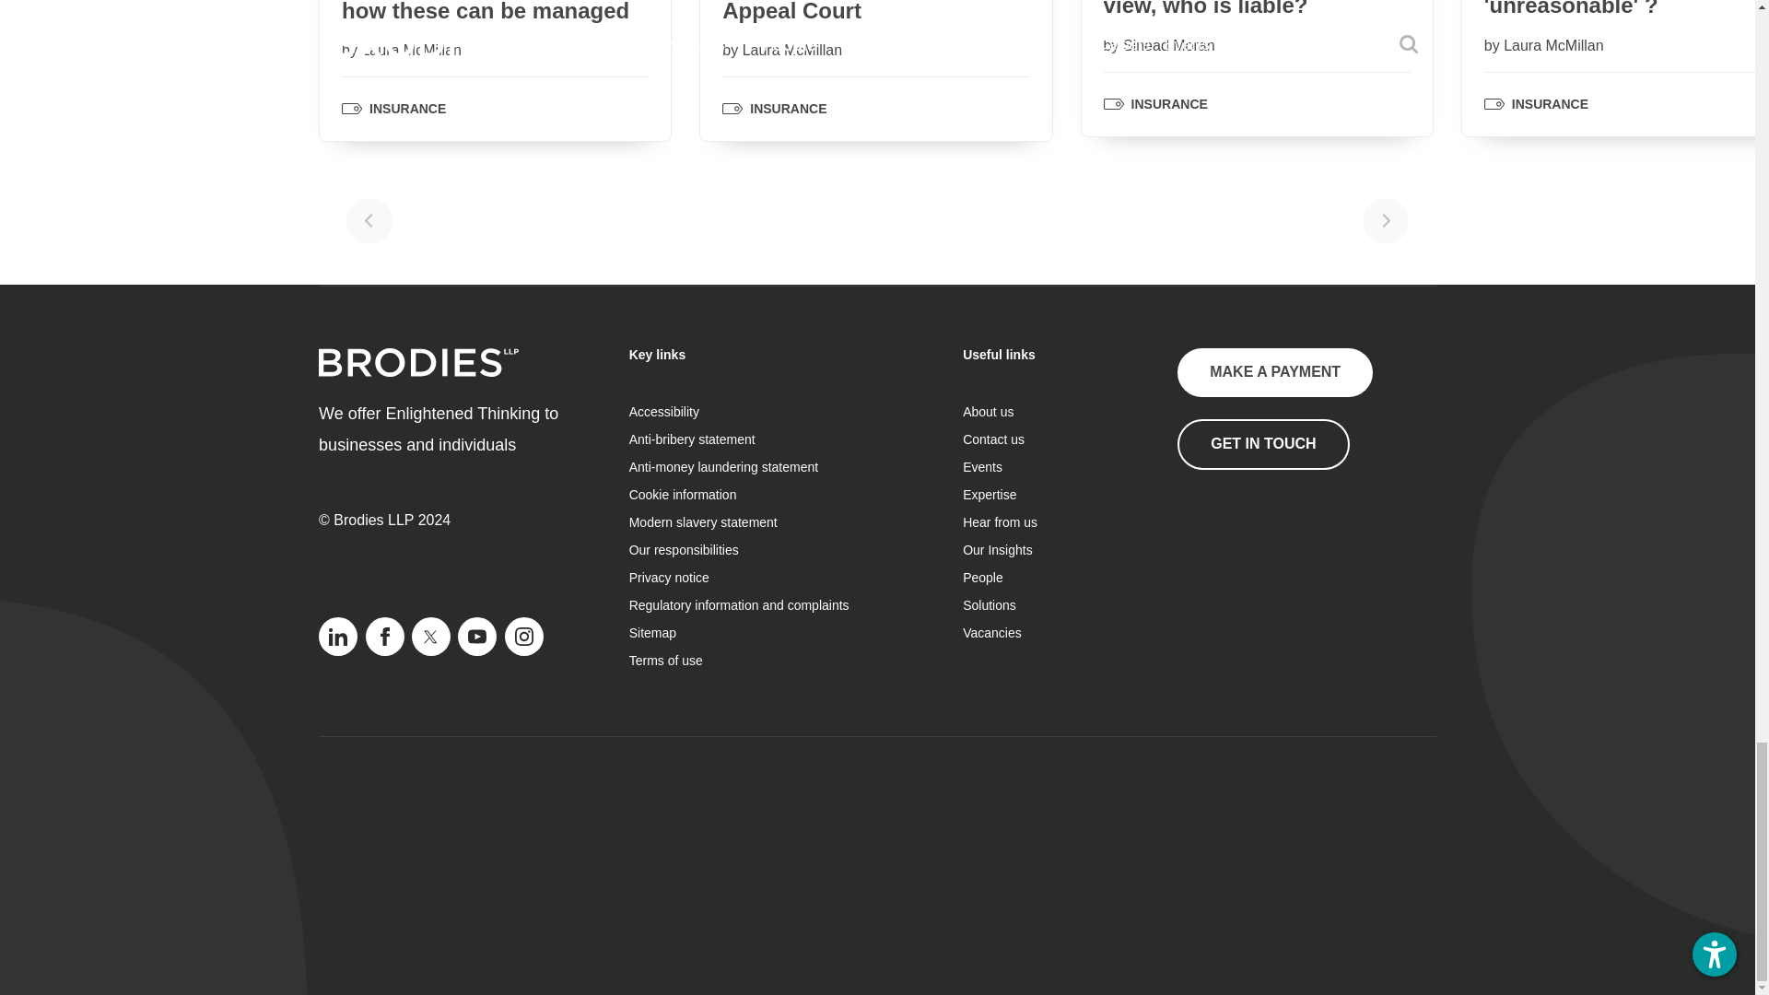 The height and width of the screenshot is (995, 1769). I want to click on Brodies, so click(418, 363).